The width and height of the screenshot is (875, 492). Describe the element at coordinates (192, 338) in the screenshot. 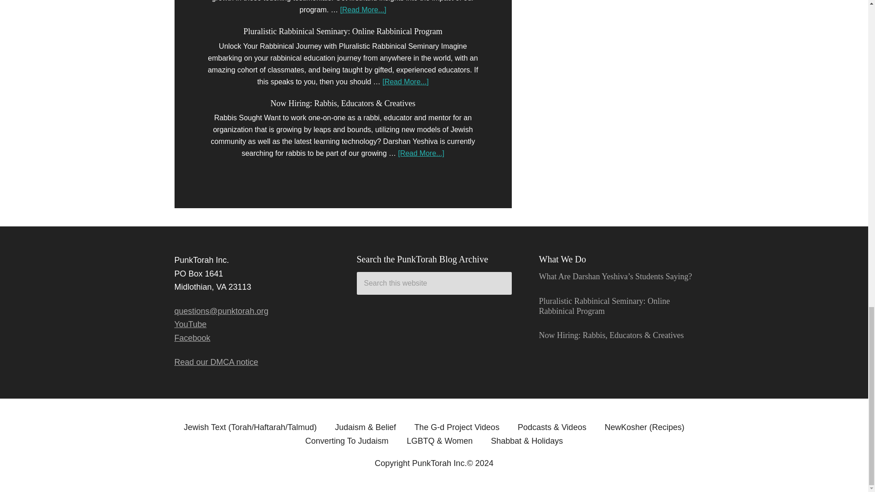

I see `Facebook` at that location.